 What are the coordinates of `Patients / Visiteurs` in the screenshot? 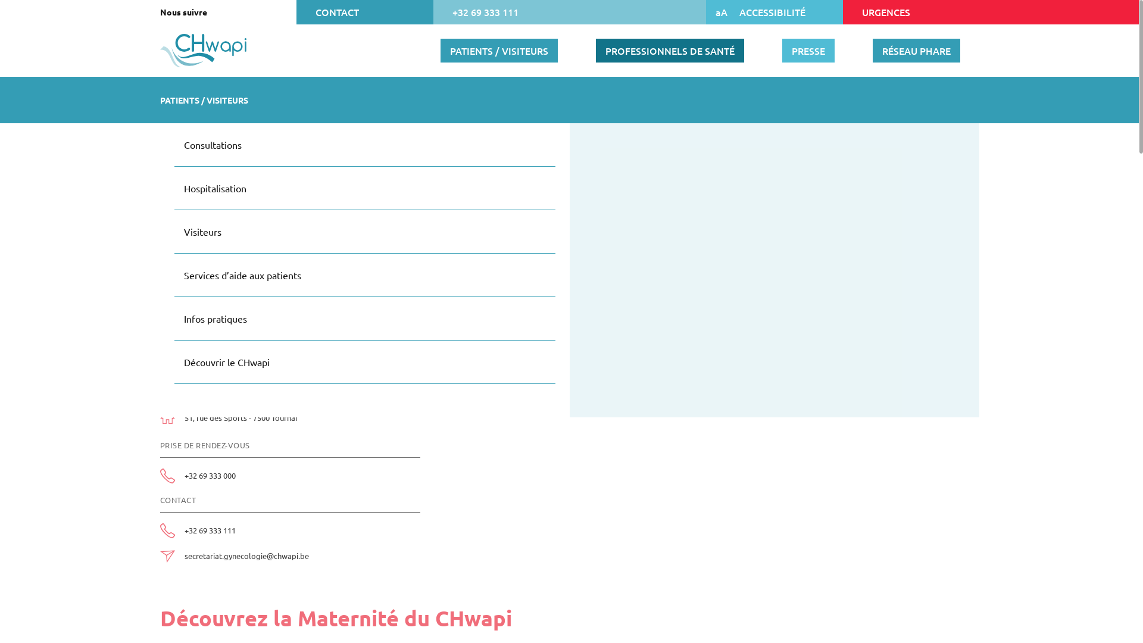 It's located at (227, 90).